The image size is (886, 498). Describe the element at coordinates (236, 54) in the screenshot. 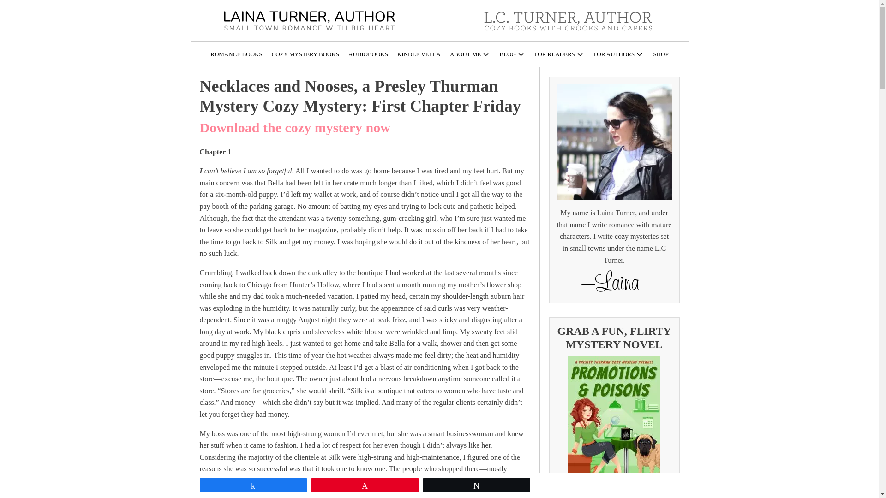

I see `ROMANCE BOOKS` at that location.